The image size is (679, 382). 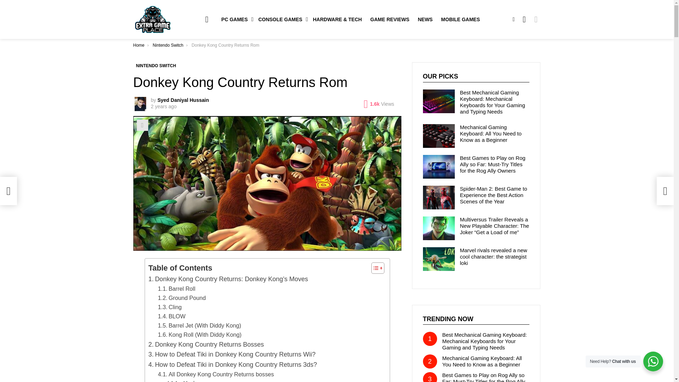 I want to click on Barrel Roll, so click(x=176, y=289).